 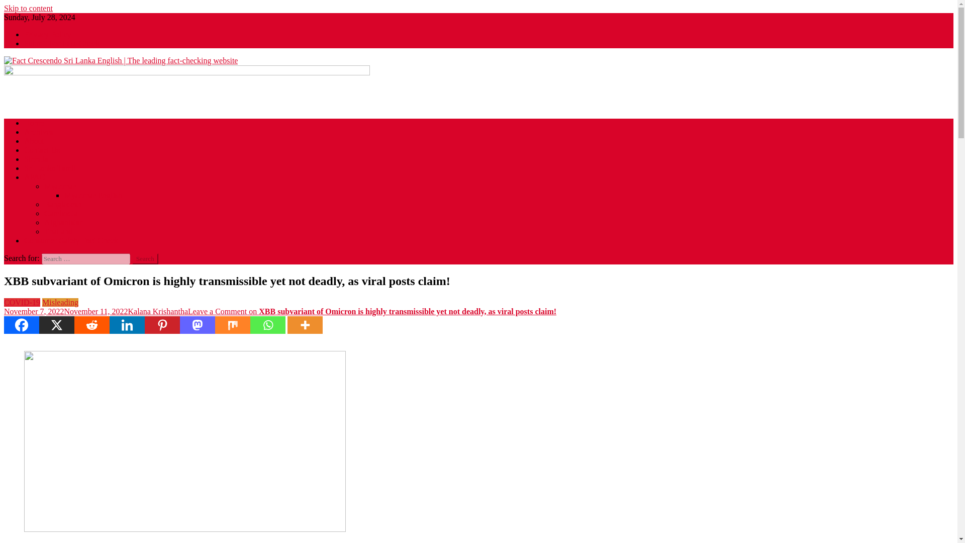 I want to click on Search, so click(x=145, y=258).